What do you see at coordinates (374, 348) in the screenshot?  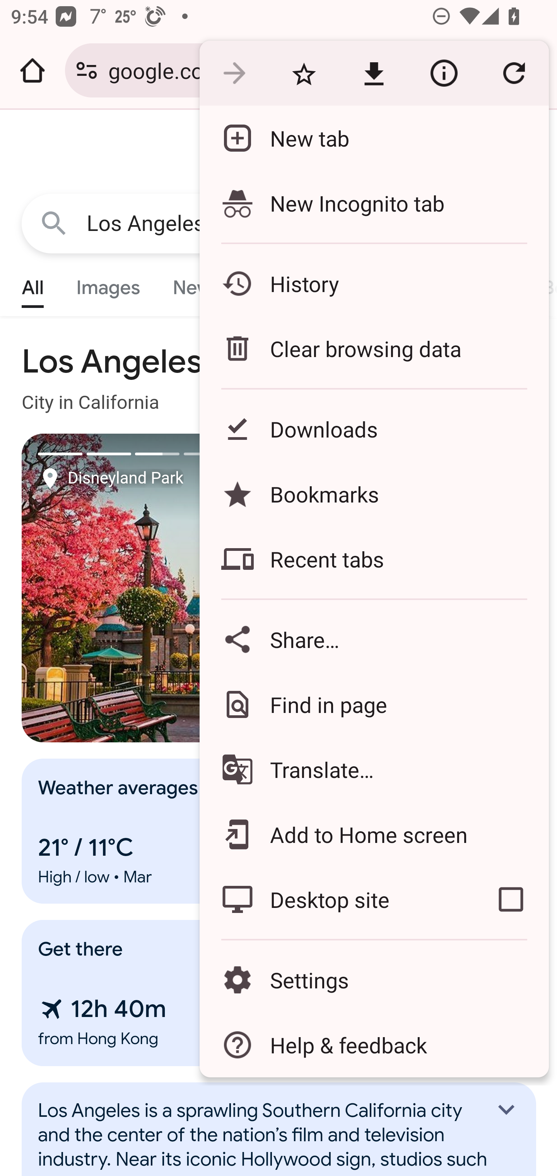 I see `Clear browsing data` at bounding box center [374, 348].